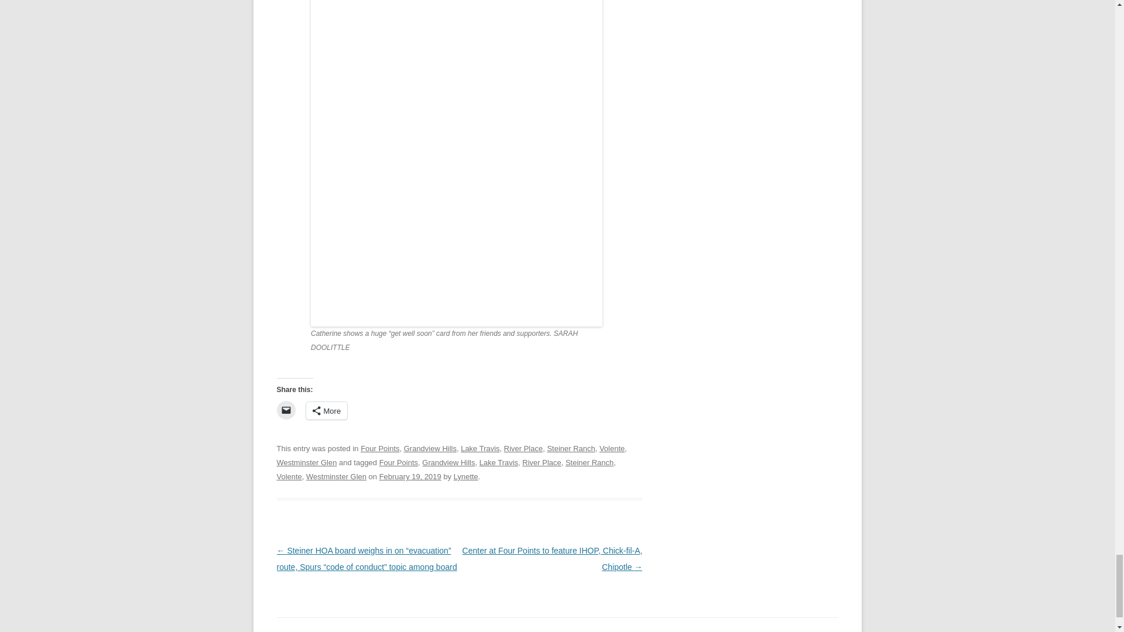 This screenshot has height=632, width=1124. Describe the element at coordinates (399, 462) in the screenshot. I see `Four Points` at that location.